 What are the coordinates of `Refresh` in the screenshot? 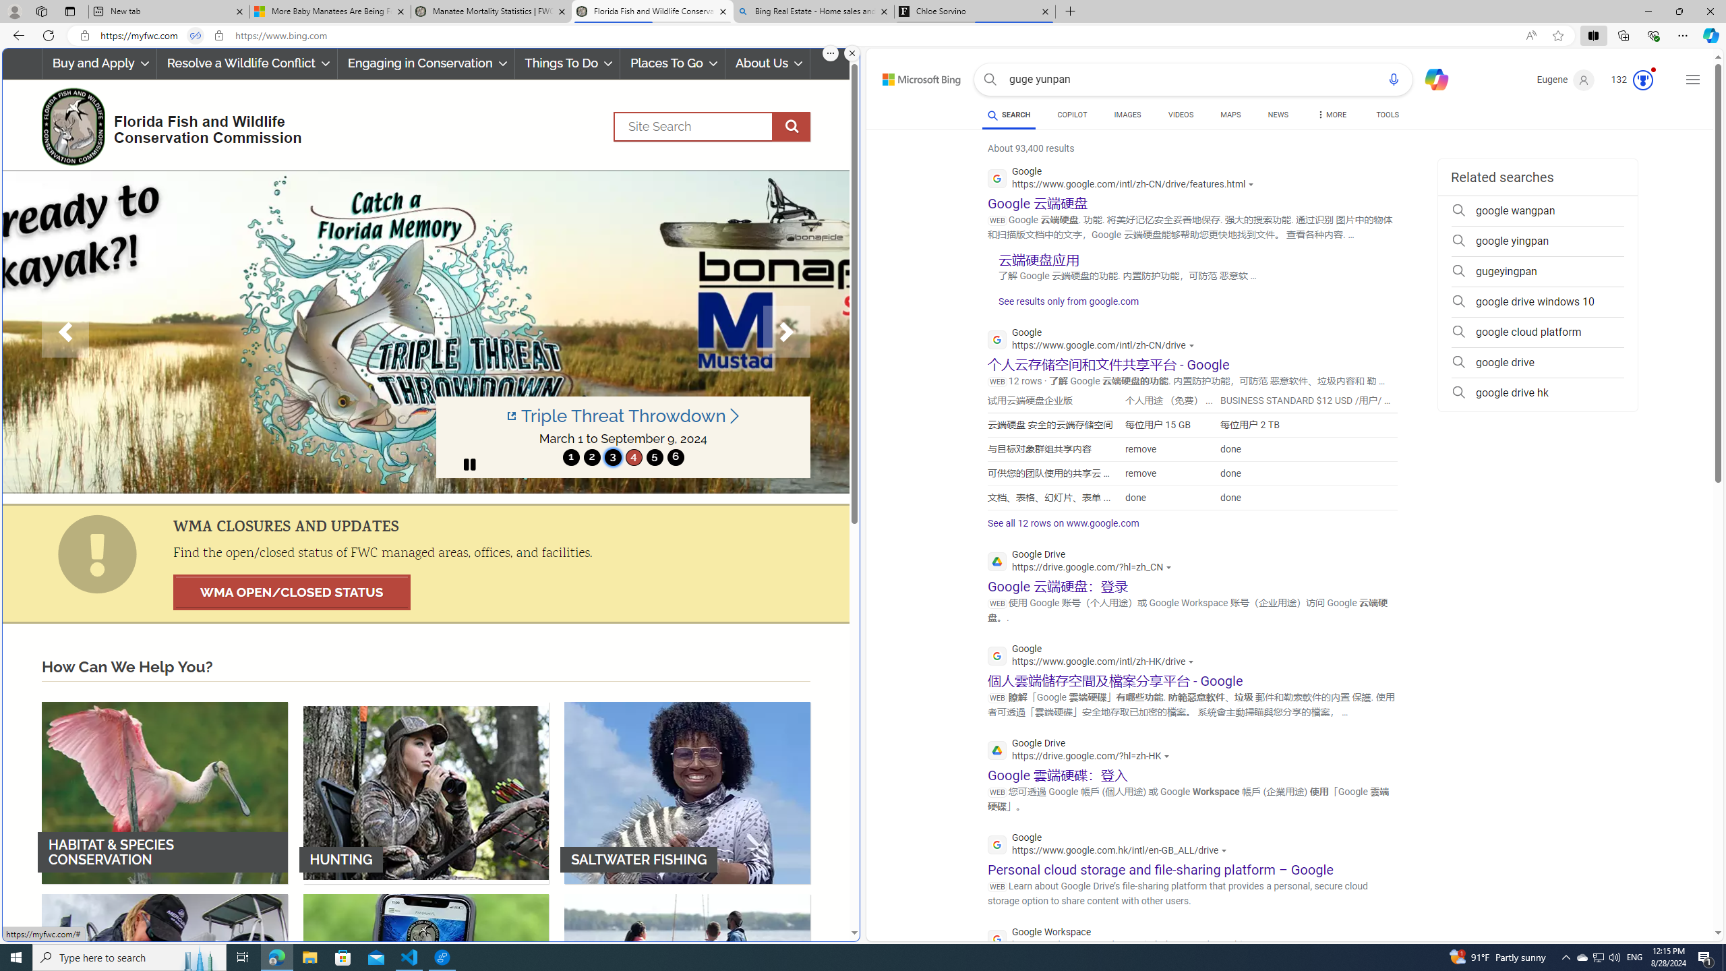 It's located at (49, 35).